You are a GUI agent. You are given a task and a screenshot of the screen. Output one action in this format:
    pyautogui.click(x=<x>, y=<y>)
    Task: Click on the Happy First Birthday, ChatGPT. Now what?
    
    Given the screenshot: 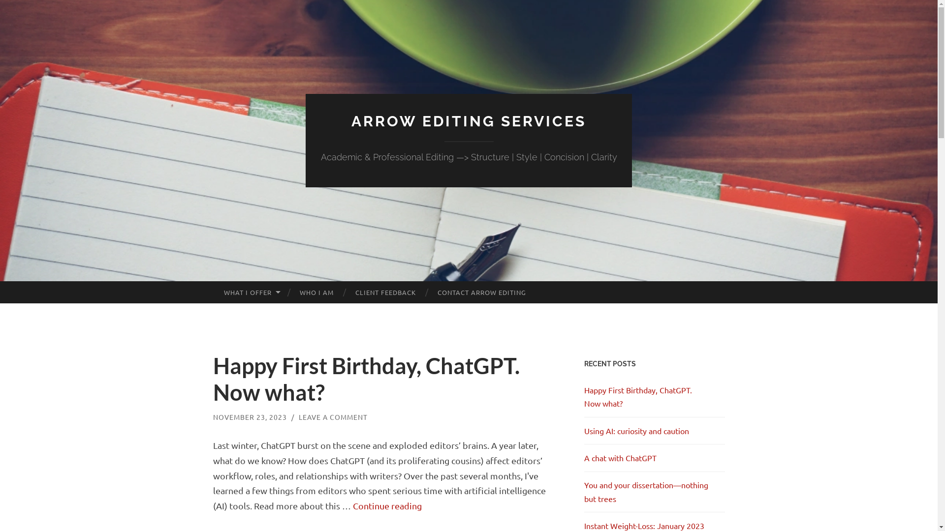 What is the action you would take?
    pyautogui.click(x=366, y=379)
    